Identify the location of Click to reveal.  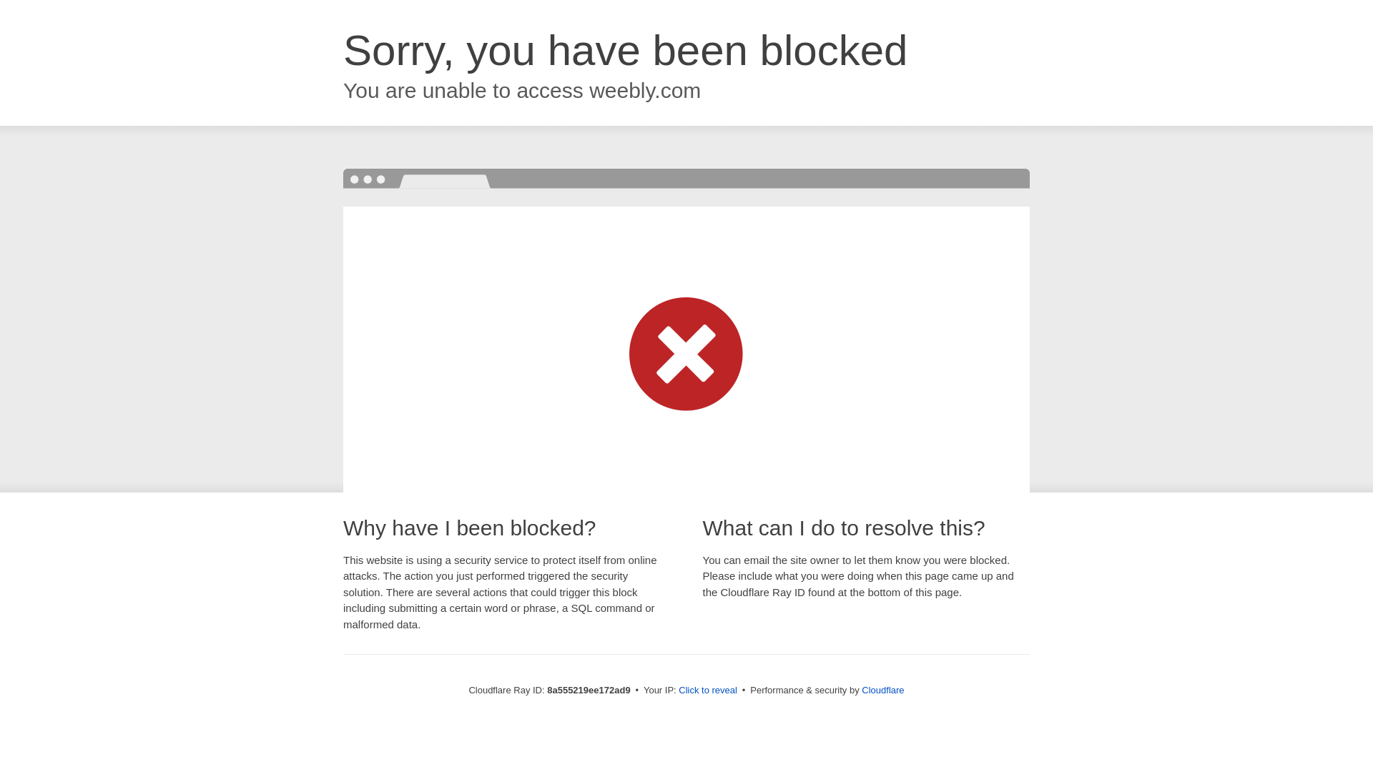
(708, 691).